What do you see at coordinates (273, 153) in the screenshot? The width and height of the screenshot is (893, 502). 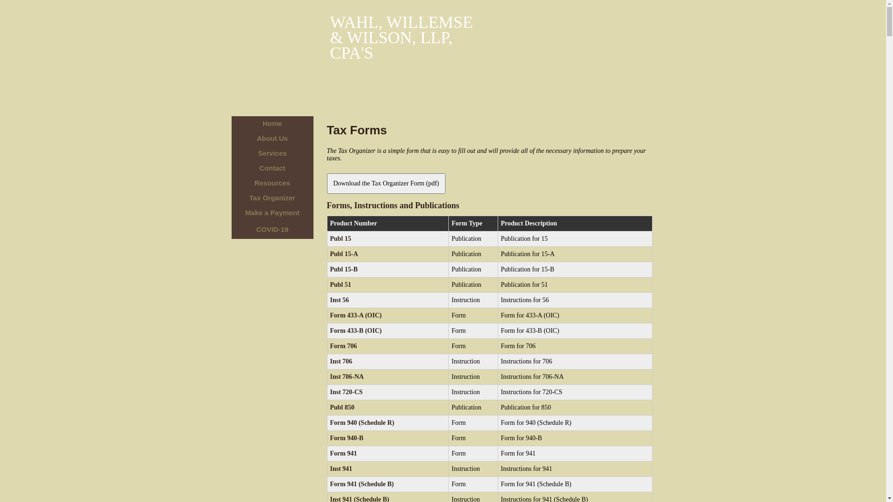 I see `Services` at bounding box center [273, 153].